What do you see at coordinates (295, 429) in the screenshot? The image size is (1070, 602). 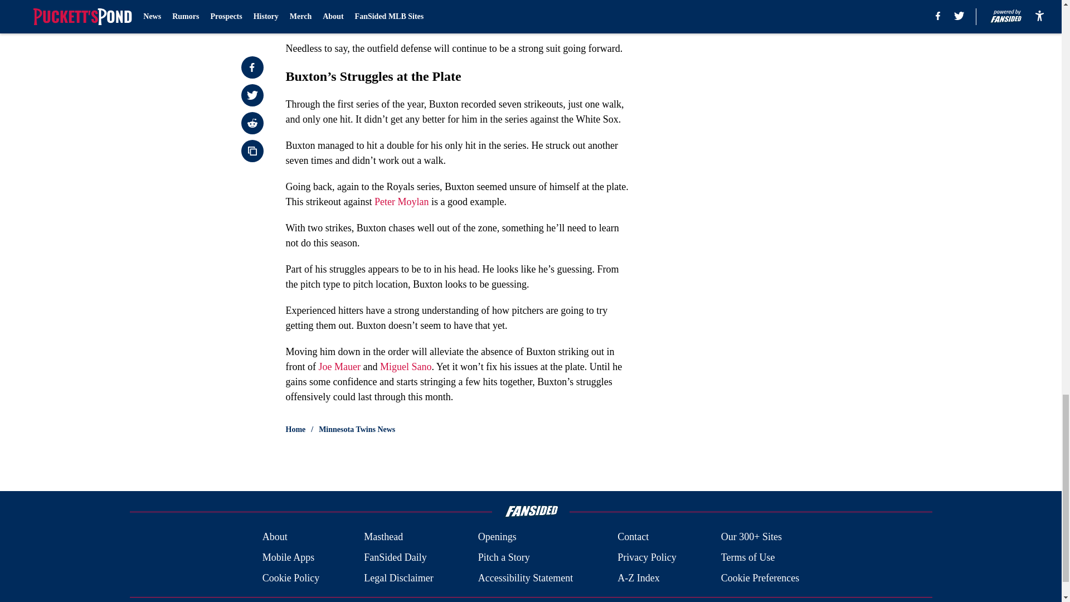 I see `Home` at bounding box center [295, 429].